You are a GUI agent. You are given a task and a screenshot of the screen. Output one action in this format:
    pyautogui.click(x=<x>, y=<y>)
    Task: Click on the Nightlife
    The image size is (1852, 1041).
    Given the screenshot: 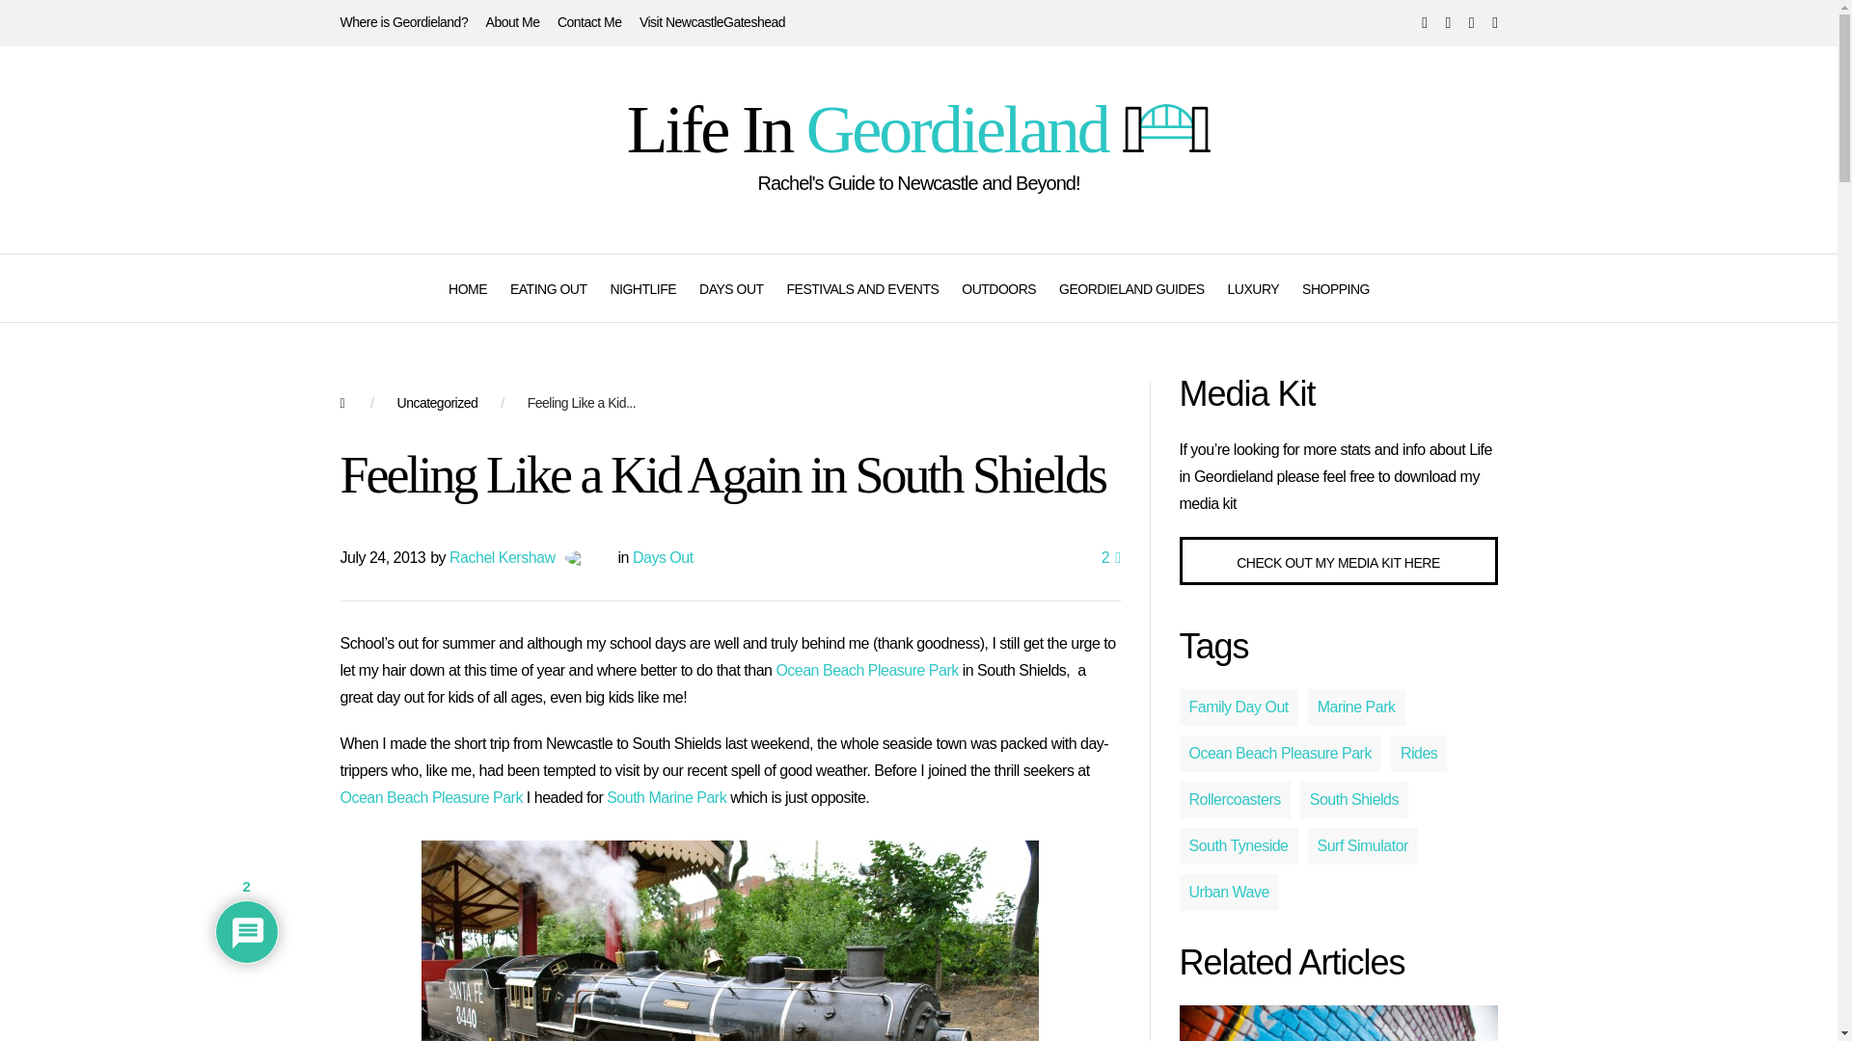 What is the action you would take?
    pyautogui.click(x=642, y=287)
    